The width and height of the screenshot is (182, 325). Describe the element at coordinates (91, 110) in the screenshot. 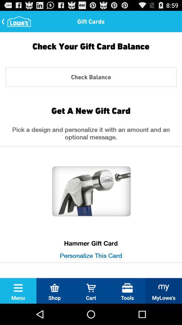

I see `open the get a new` at that location.